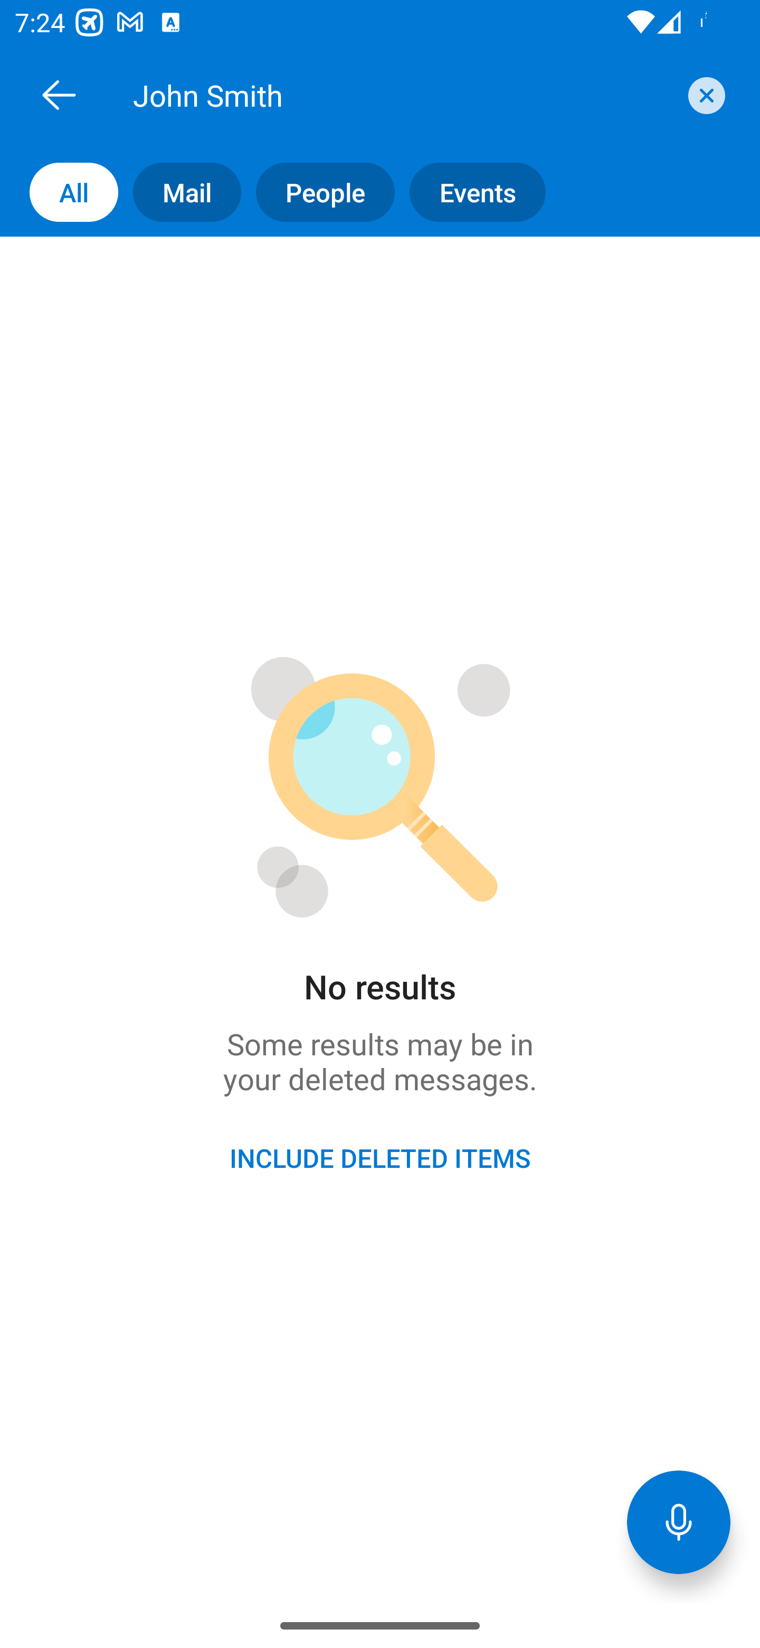  Describe the element at coordinates (470, 192) in the screenshot. I see `Events` at that location.